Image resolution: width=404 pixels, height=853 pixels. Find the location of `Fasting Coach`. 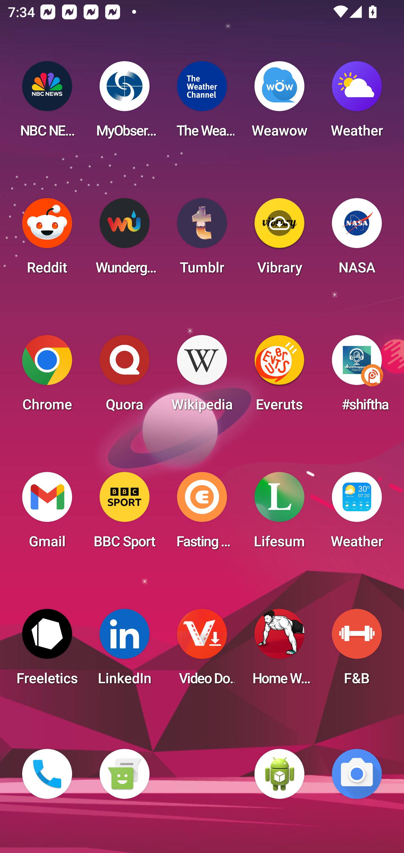

Fasting Coach is located at coordinates (202, 513).